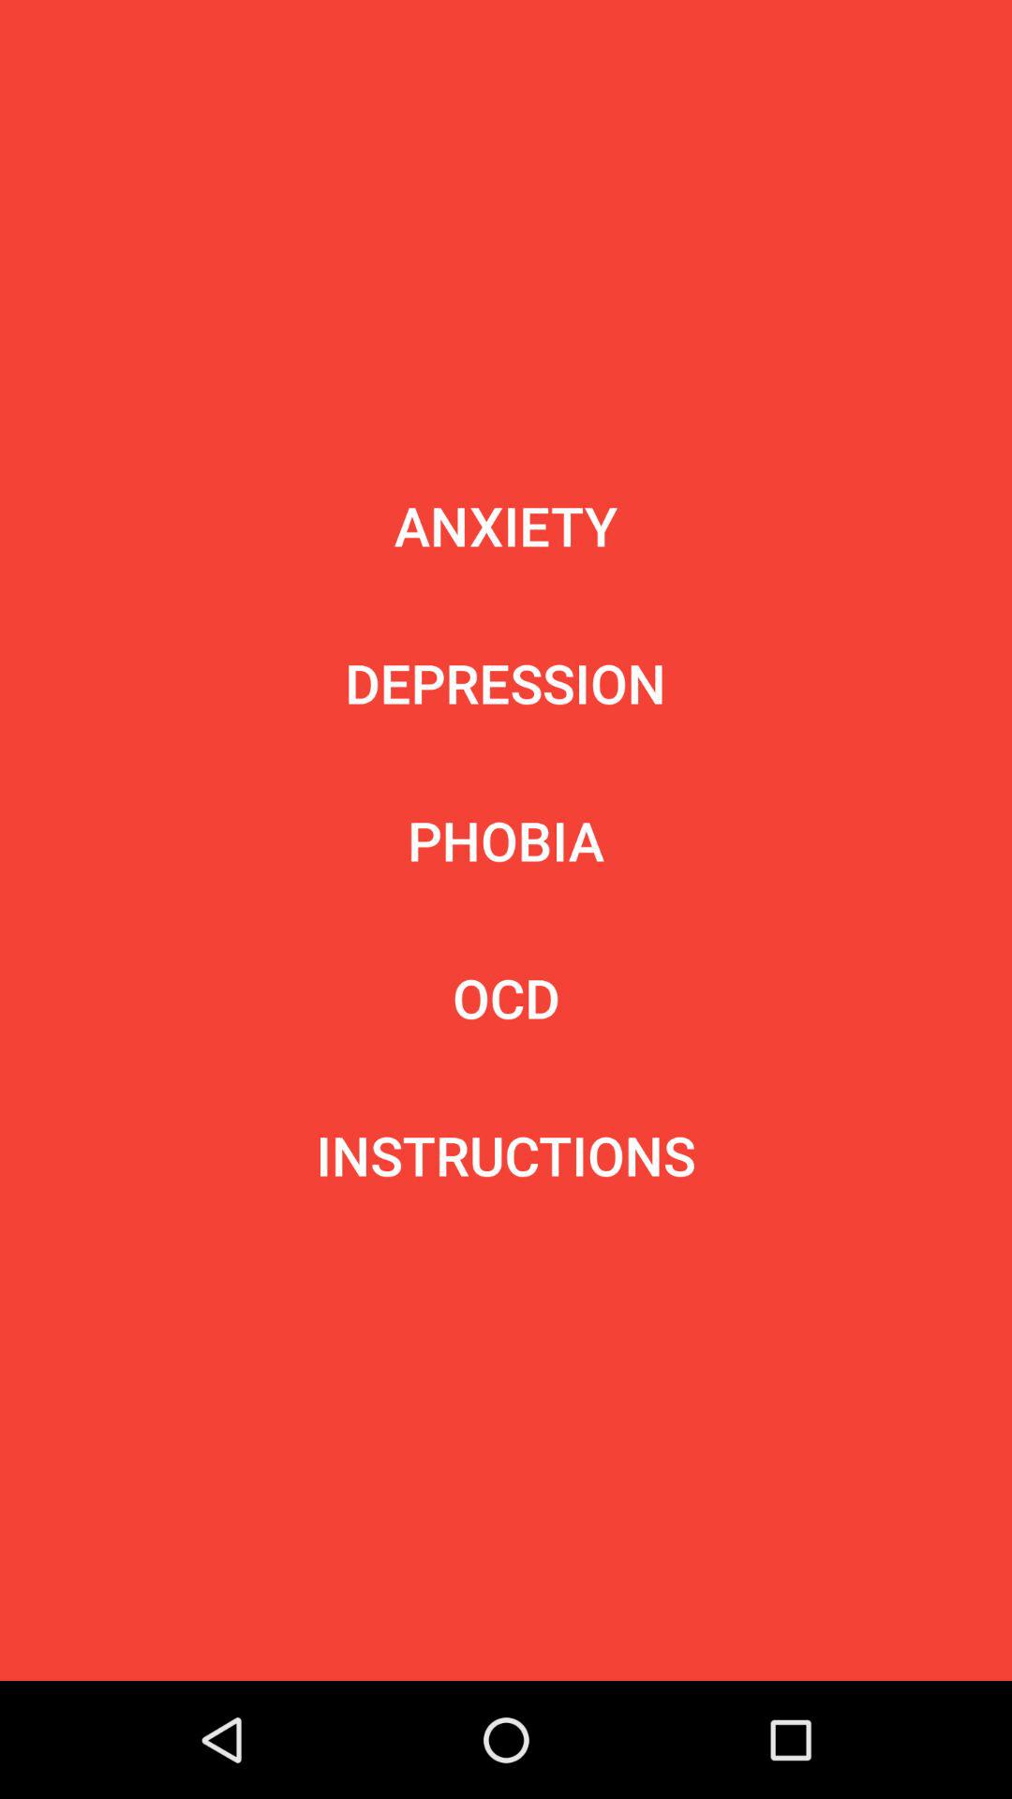  Describe the element at coordinates (506, 997) in the screenshot. I see `click ocd` at that location.